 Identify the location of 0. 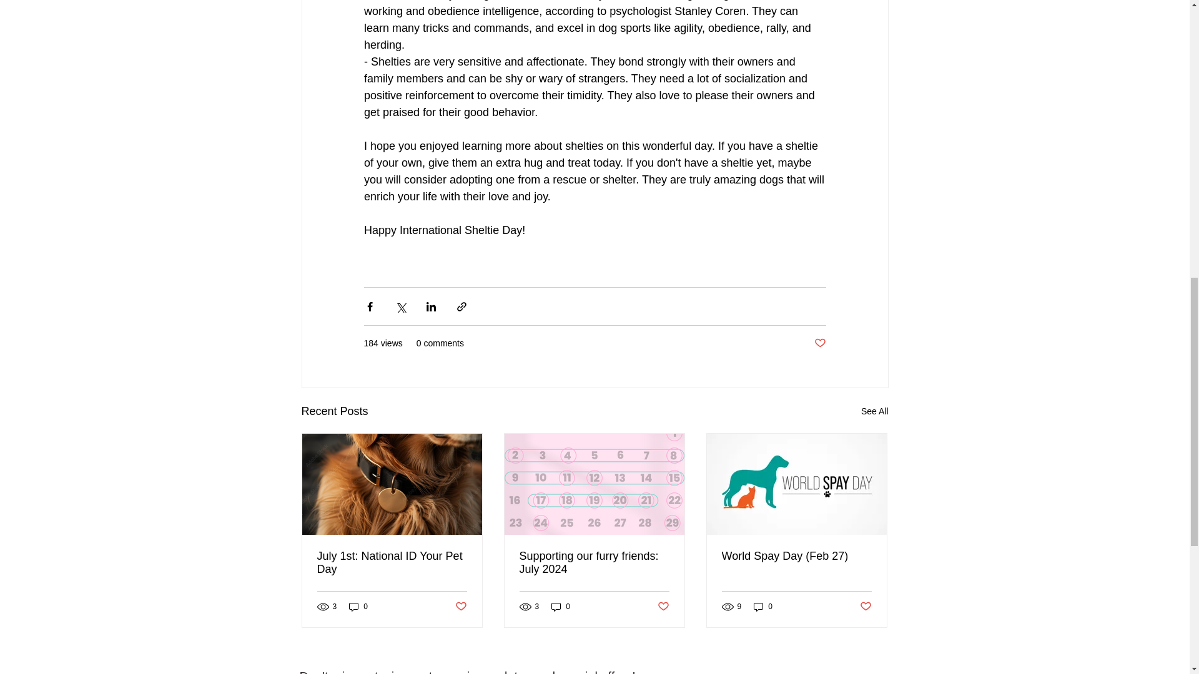
(358, 606).